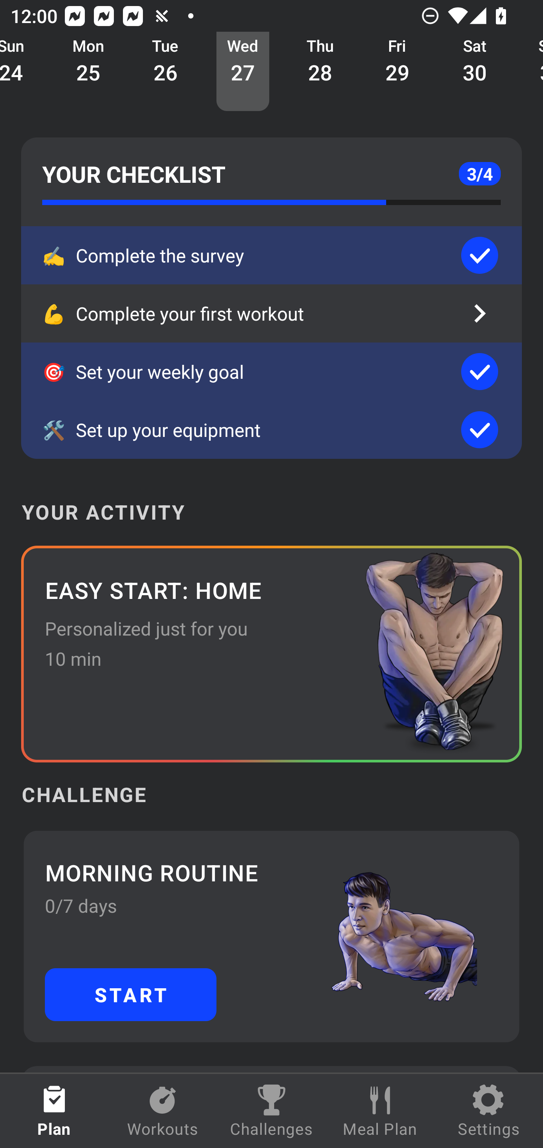 This screenshot has height=1148, width=543. I want to click on Thu 28, so click(320, 72).